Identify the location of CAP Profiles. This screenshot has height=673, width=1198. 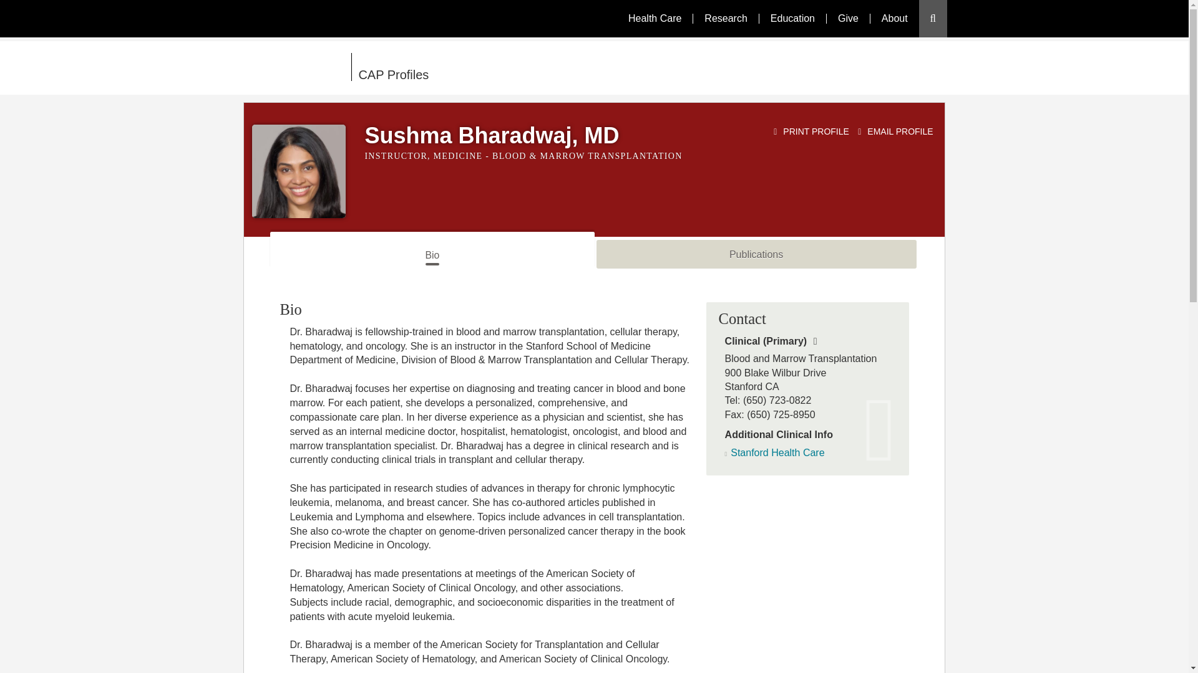
(507, 67).